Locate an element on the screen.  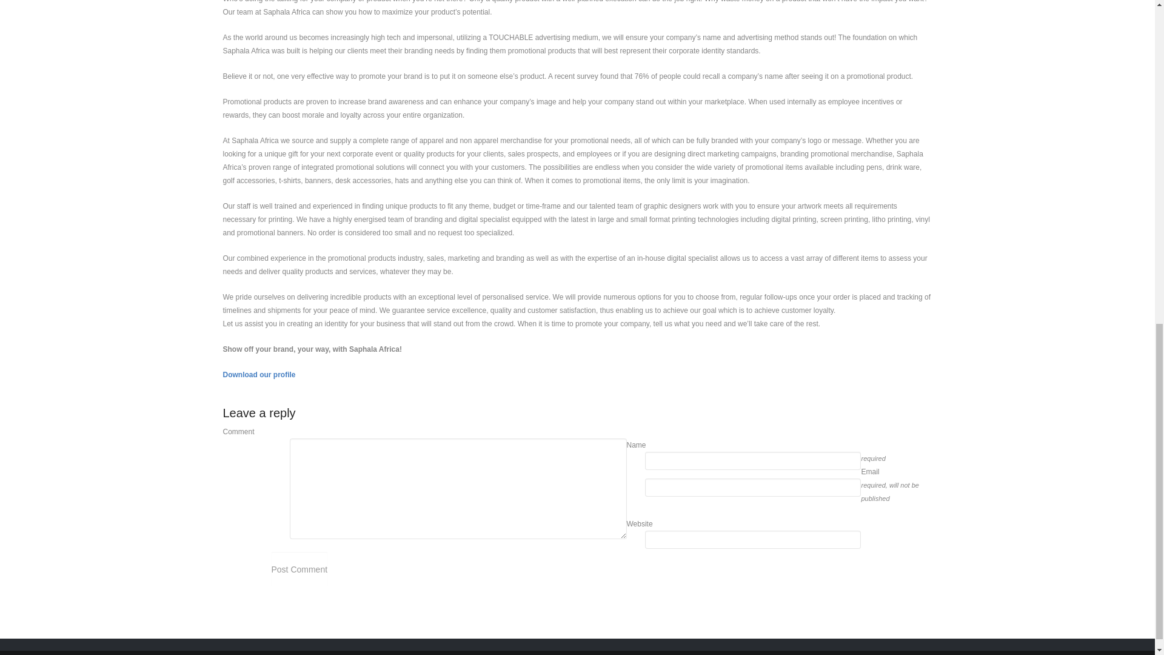
Download our profile is located at coordinates (259, 375).